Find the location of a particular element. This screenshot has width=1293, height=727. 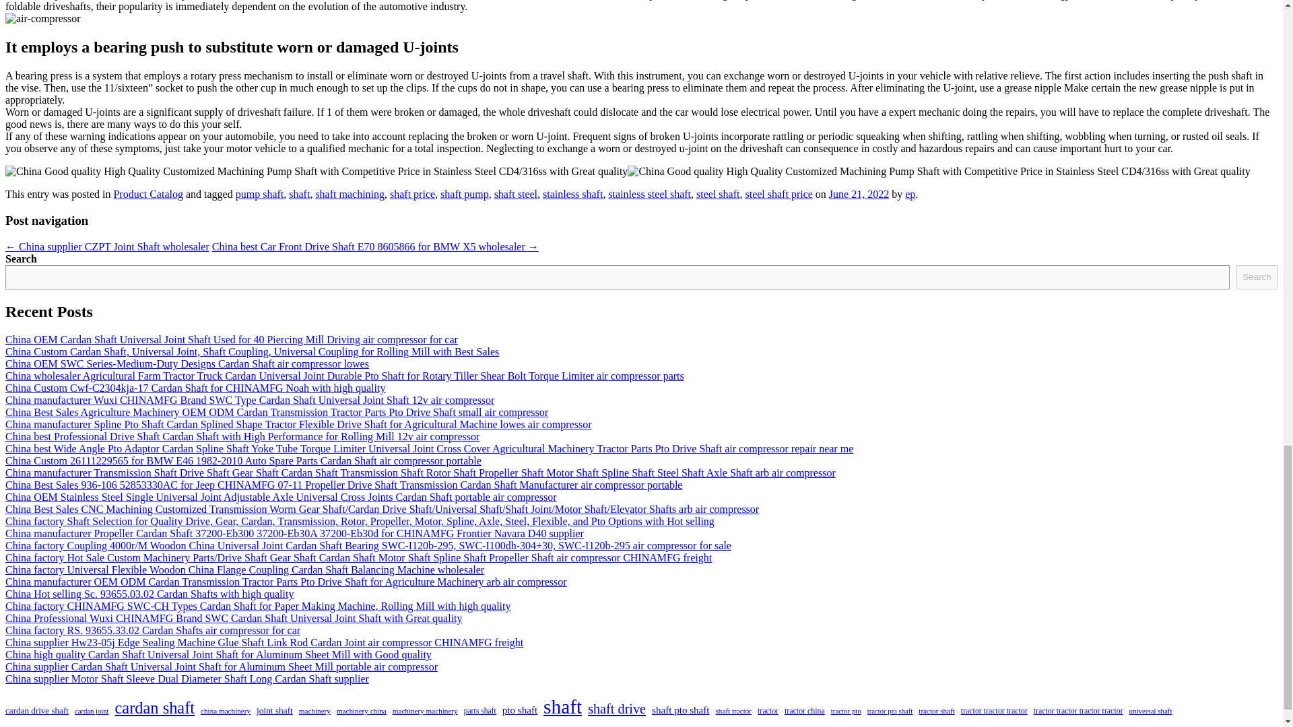

shaft is located at coordinates (299, 194).